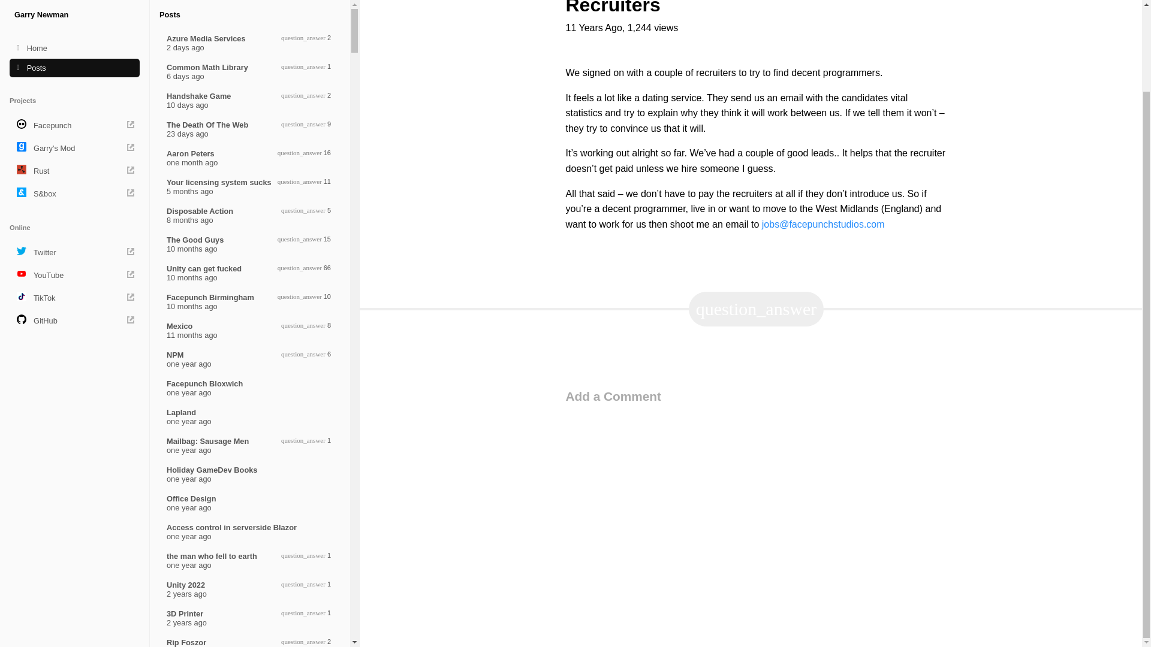  What do you see at coordinates (74, 155) in the screenshot?
I see `Wednesday, March 20, 2013 8:32:50 AM` at bounding box center [74, 155].